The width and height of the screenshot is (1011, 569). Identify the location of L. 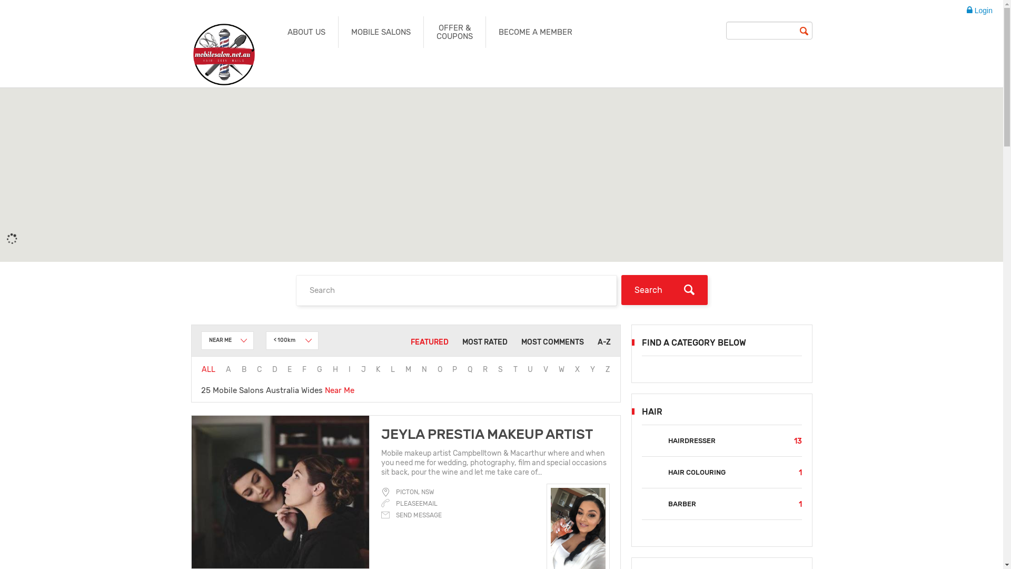
(393, 370).